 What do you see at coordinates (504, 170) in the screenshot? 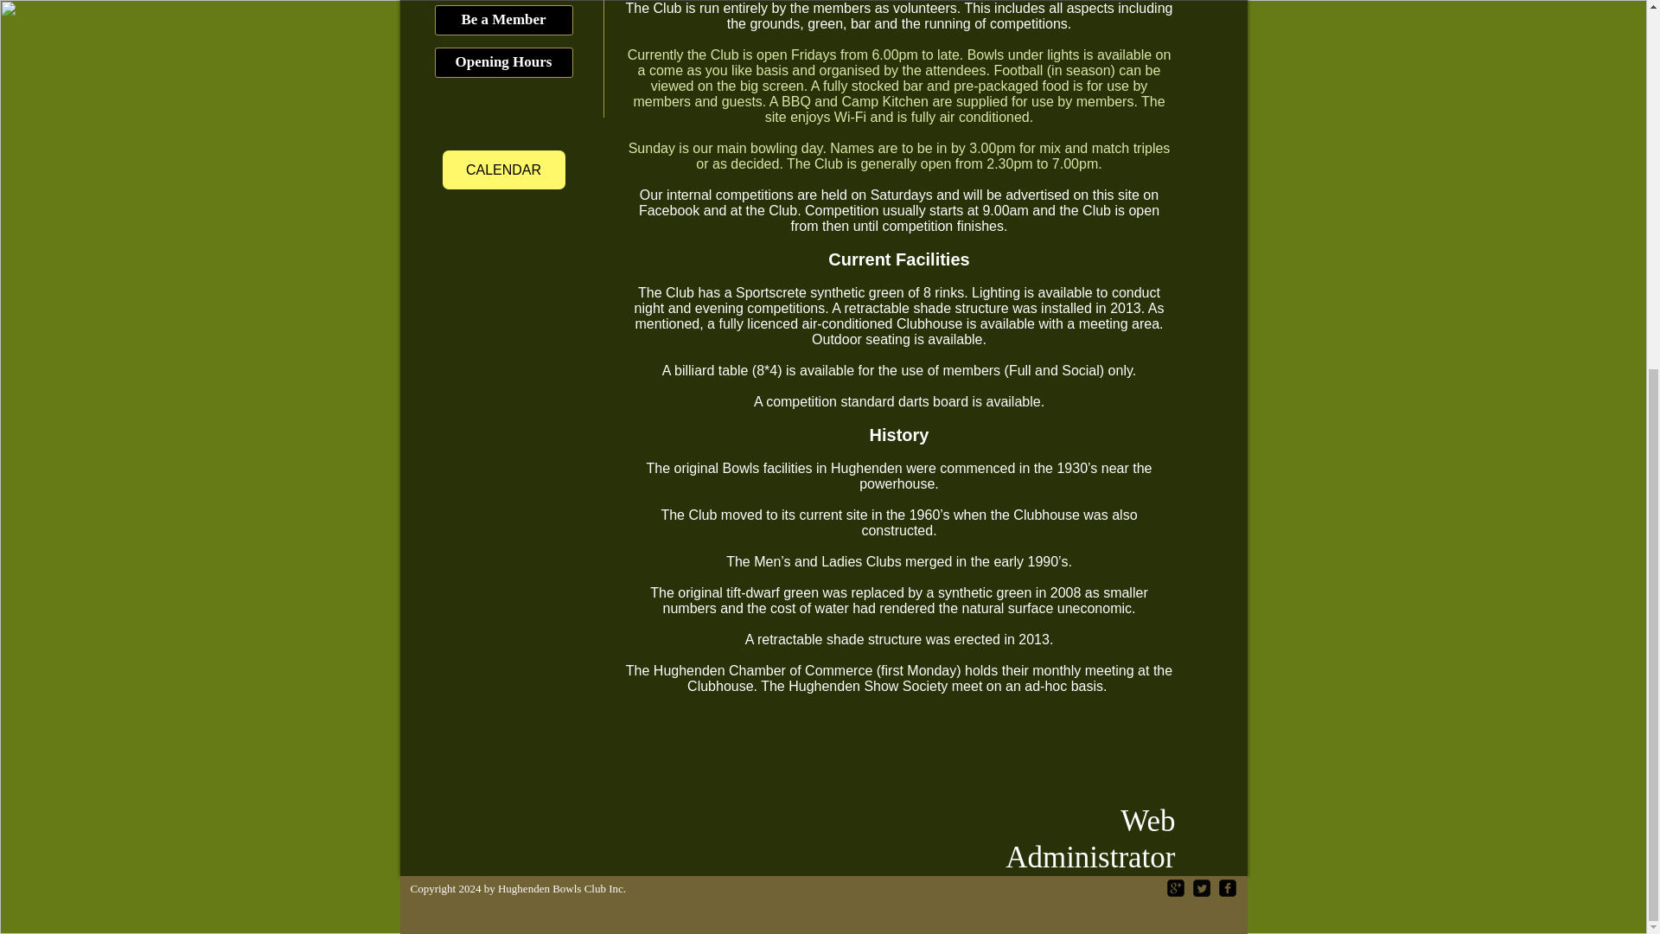
I see `CALENDAR` at bounding box center [504, 170].